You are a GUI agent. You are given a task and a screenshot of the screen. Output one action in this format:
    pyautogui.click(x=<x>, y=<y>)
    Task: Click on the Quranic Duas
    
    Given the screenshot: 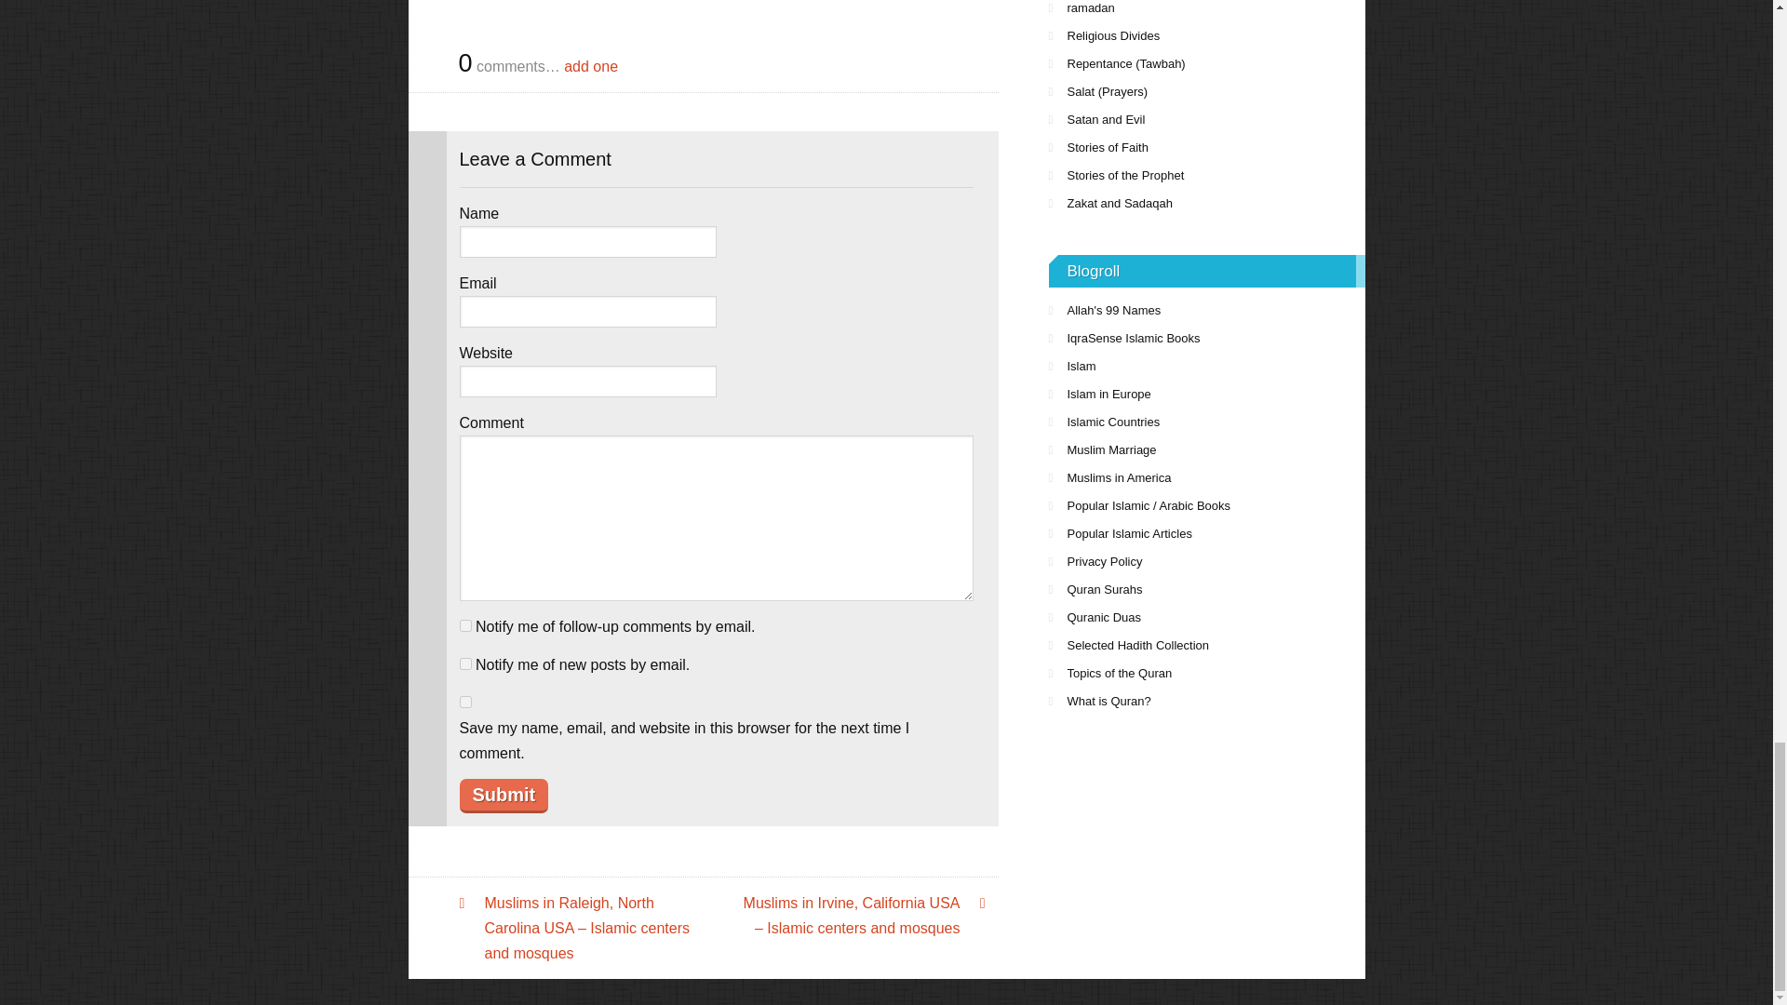 What is the action you would take?
    pyautogui.click(x=1206, y=618)
    